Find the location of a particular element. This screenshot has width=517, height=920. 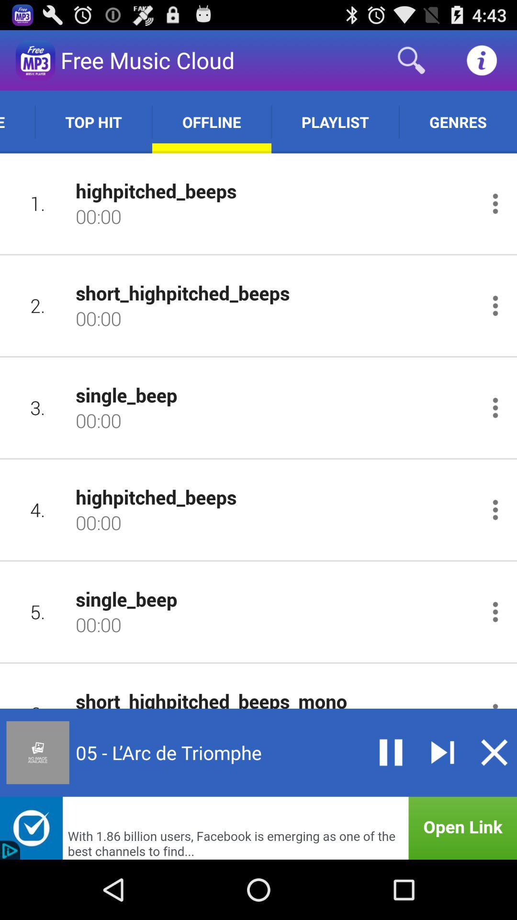

turn off the app next to the online is located at coordinates (93, 122).